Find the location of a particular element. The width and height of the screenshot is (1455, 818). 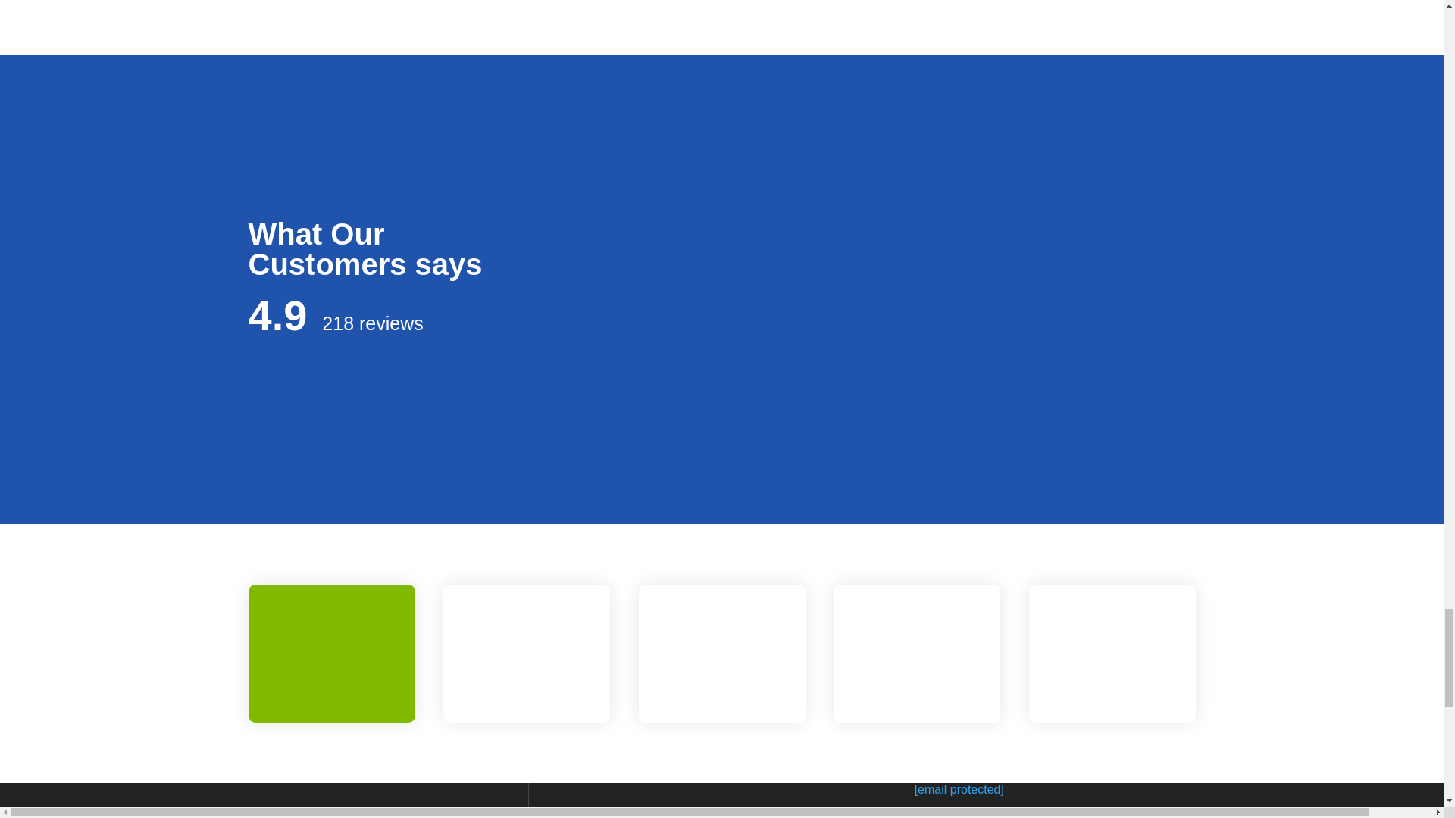

client-logo-3 is located at coordinates (722, 651).